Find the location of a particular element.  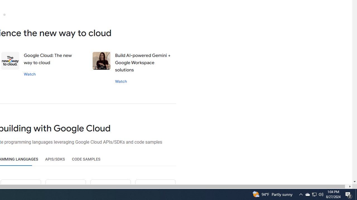

APIS/SDKS is located at coordinates (55, 159).